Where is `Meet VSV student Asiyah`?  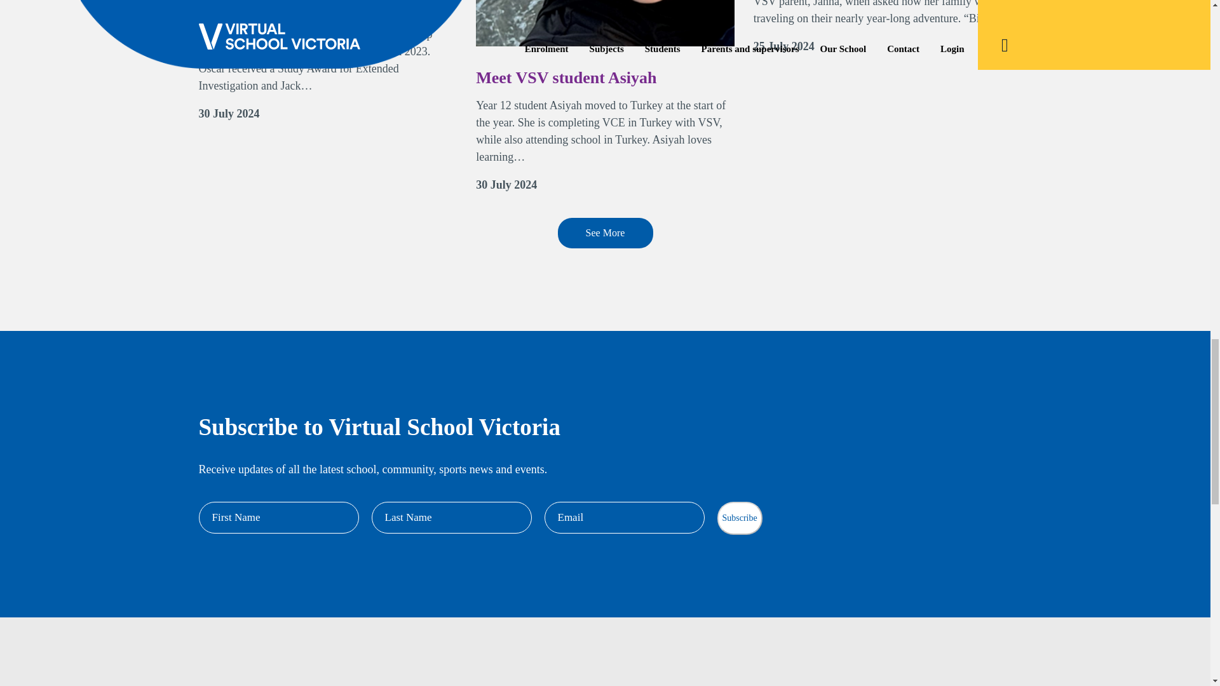
Meet VSV student Asiyah is located at coordinates (605, 95).